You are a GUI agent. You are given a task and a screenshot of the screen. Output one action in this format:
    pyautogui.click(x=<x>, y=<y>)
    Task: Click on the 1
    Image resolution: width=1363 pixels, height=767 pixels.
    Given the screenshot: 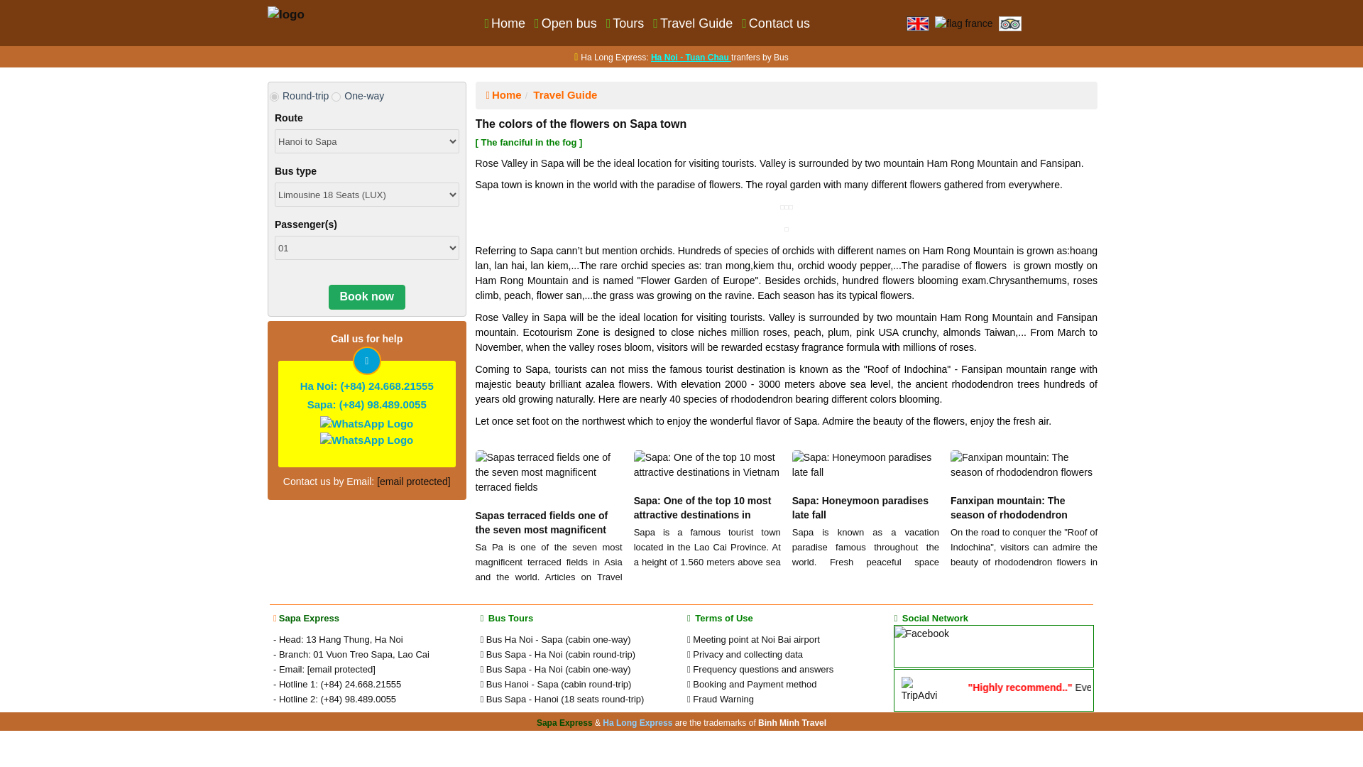 What is the action you would take?
    pyautogui.click(x=336, y=97)
    